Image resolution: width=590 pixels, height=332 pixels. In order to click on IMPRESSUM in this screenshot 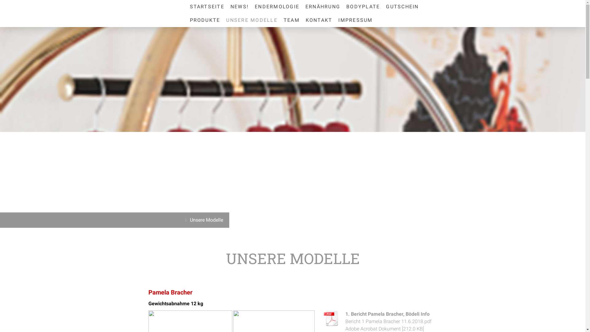, I will do `click(355, 20)`.